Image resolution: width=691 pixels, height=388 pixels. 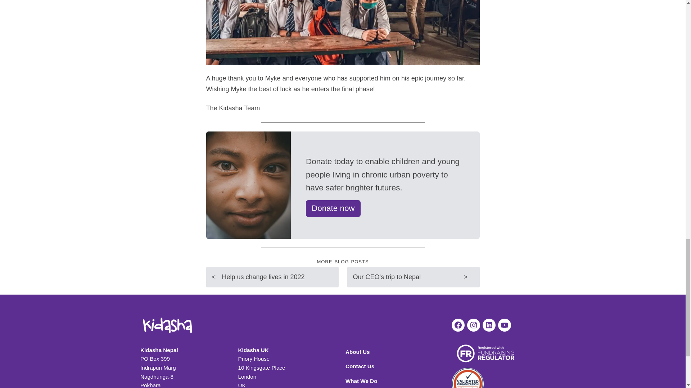 What do you see at coordinates (458, 325) in the screenshot?
I see `Facebook` at bounding box center [458, 325].